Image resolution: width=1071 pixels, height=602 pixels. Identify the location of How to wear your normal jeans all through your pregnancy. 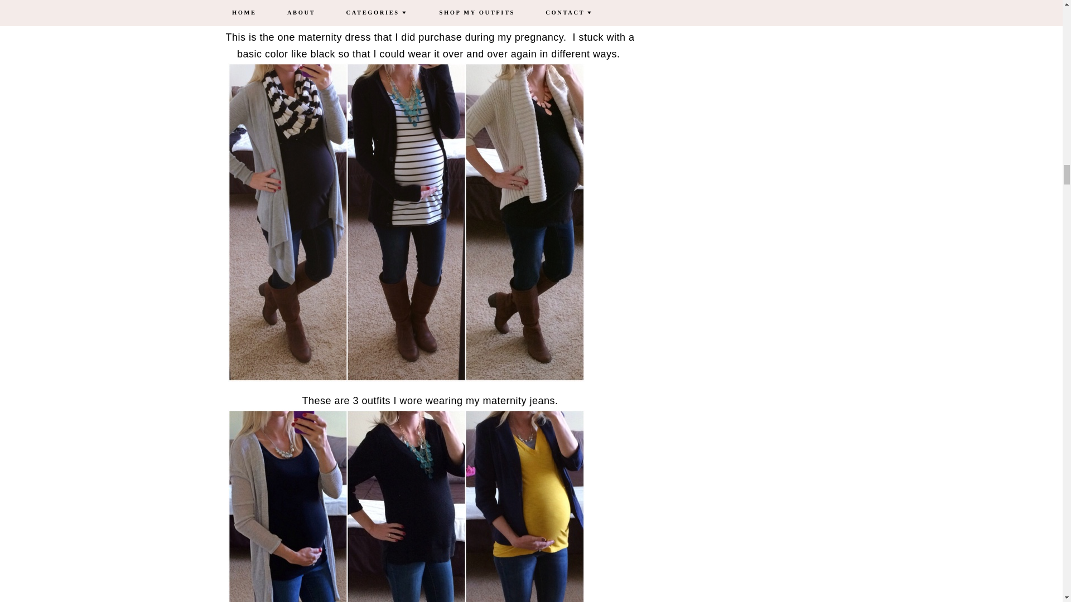
(406, 506).